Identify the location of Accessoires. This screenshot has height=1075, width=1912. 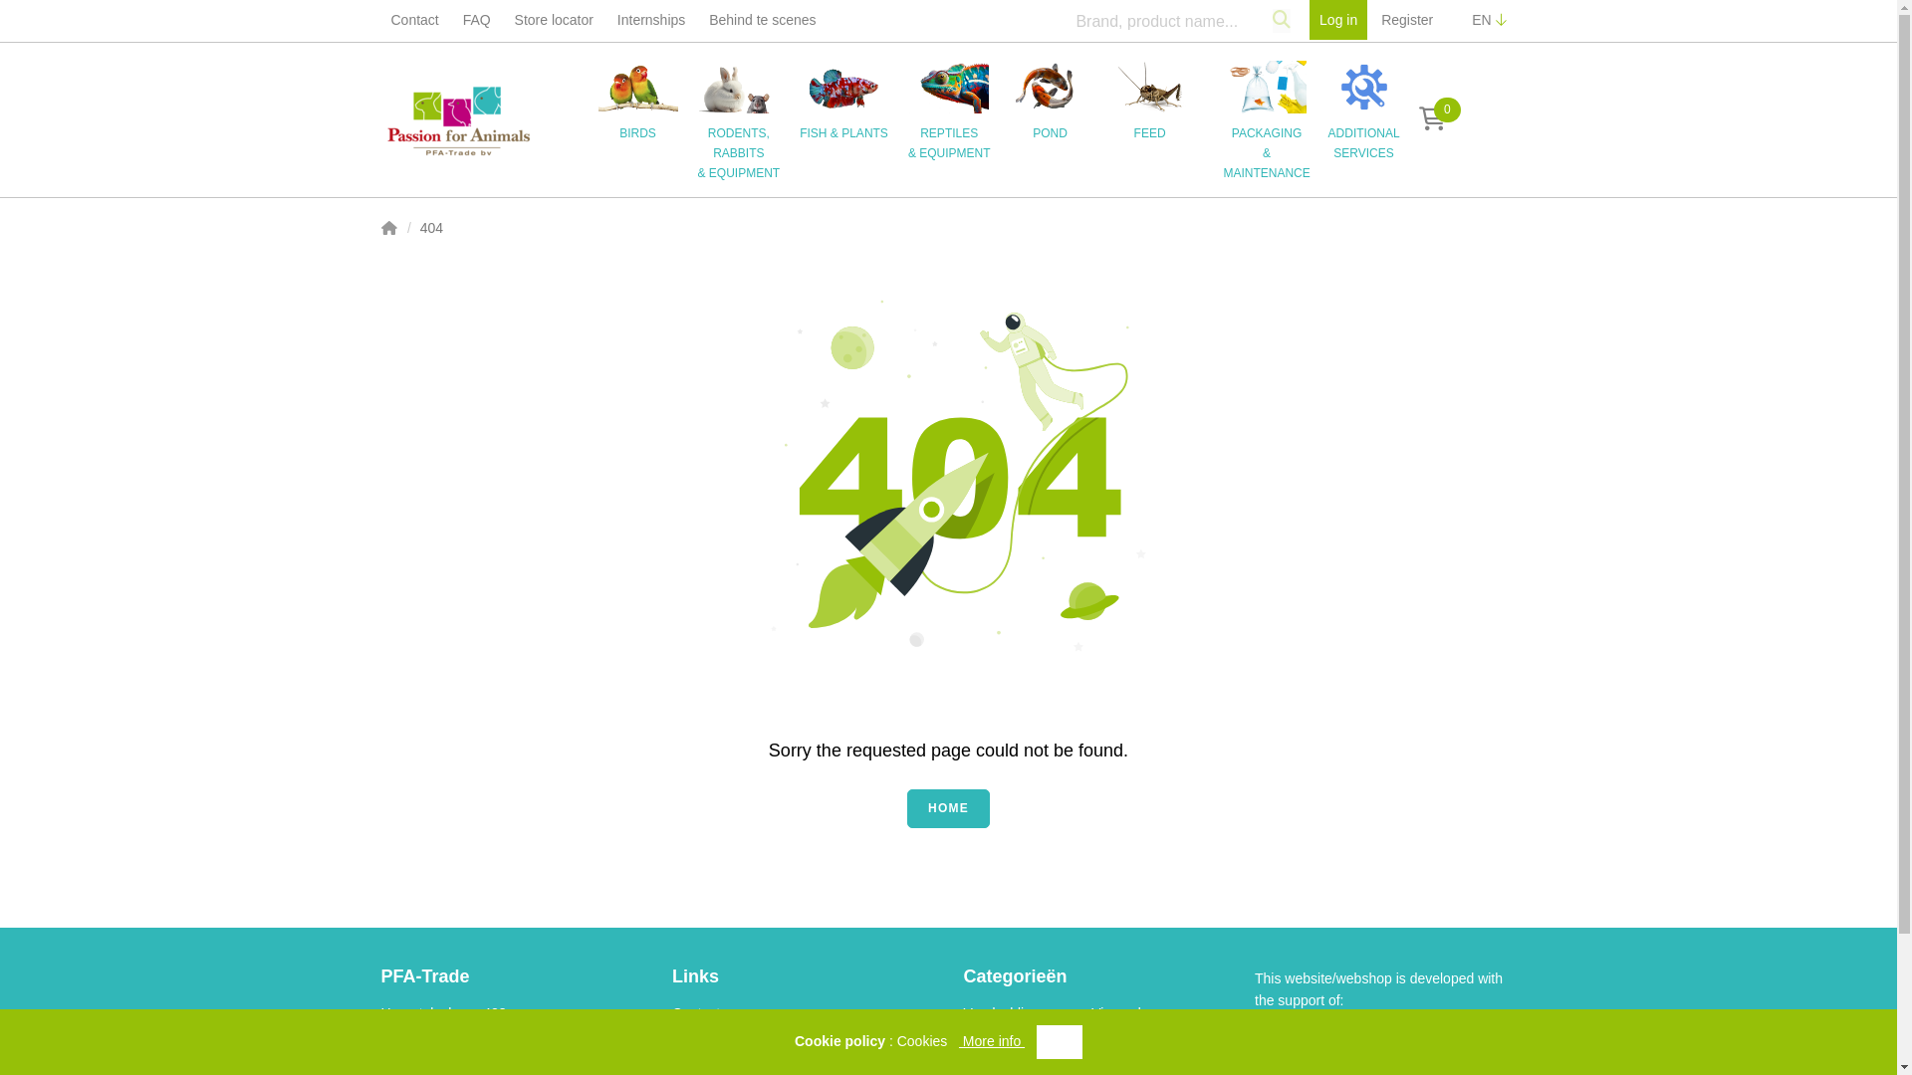
(1002, 1057).